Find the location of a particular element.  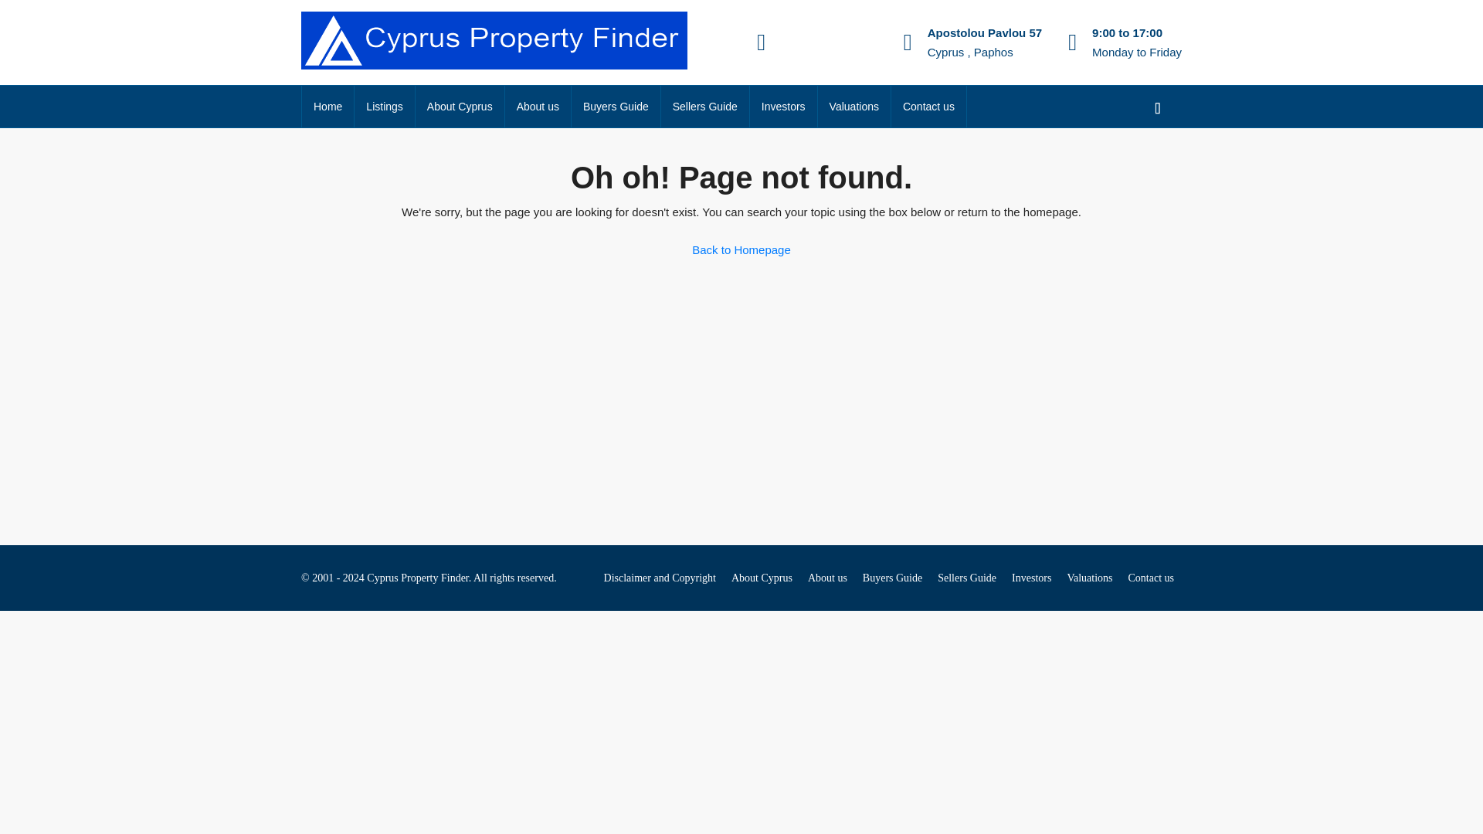

Listings is located at coordinates (383, 107).